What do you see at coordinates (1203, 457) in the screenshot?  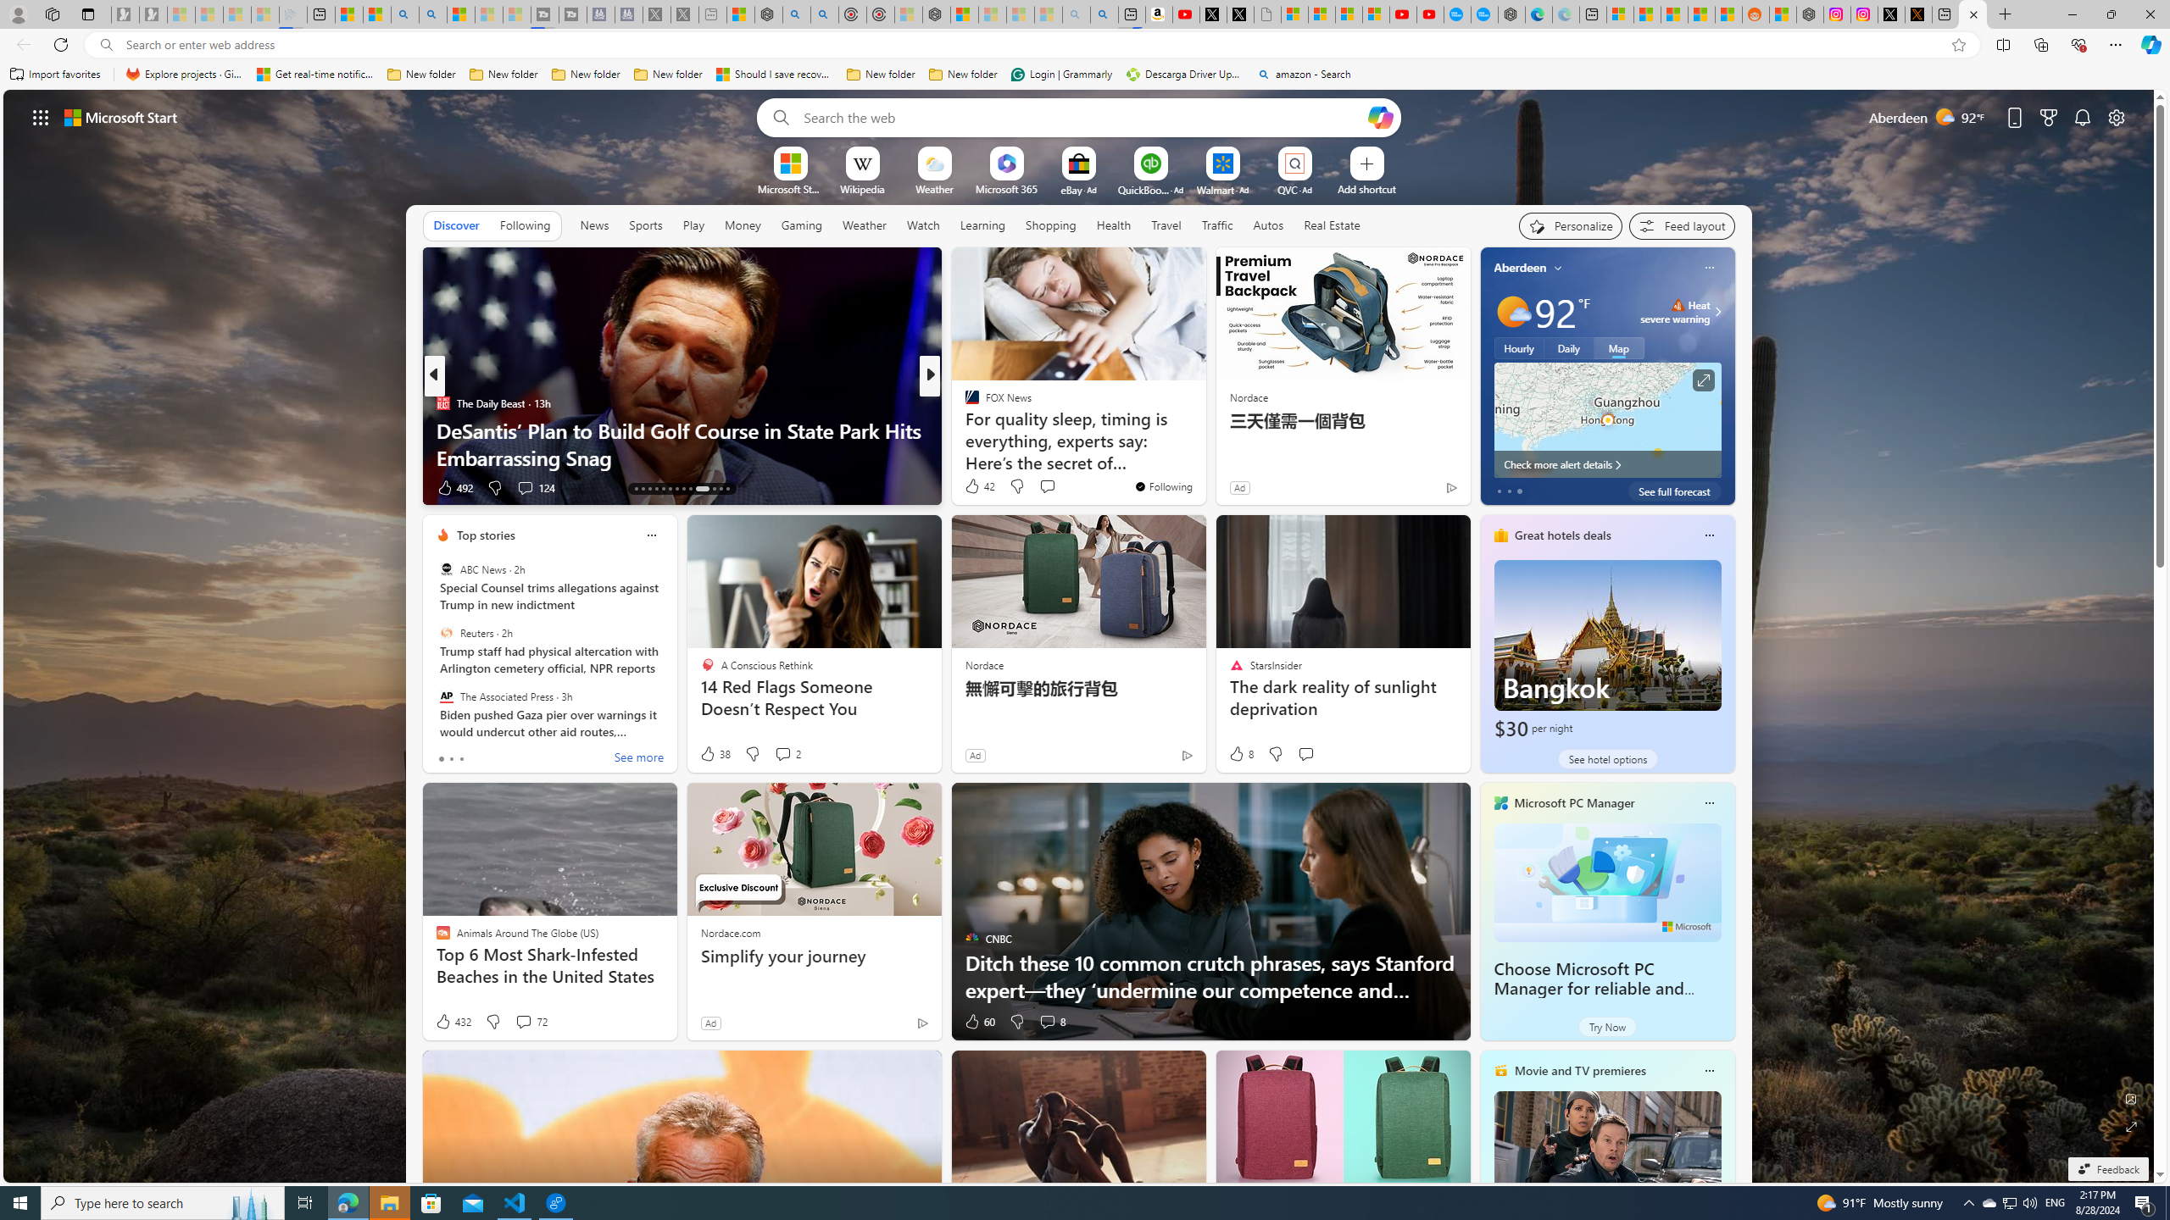 I see `Six Exercises to Perfect Your Squat` at bounding box center [1203, 457].